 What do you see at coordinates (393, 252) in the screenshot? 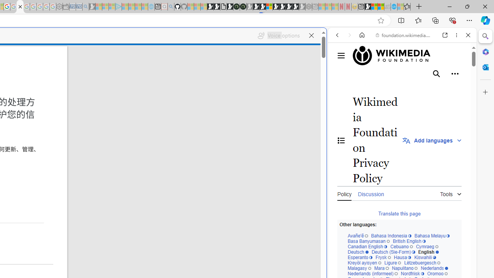
I see `Deutsch (Sie-Form)` at bounding box center [393, 252].